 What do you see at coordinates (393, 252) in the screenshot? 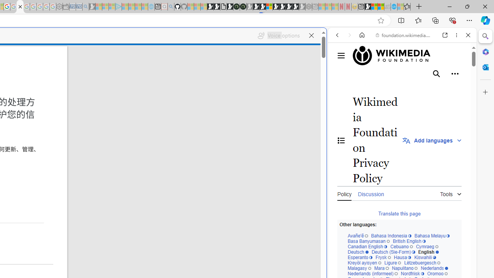
I see `Deutsch (Sie-Form)` at bounding box center [393, 252].